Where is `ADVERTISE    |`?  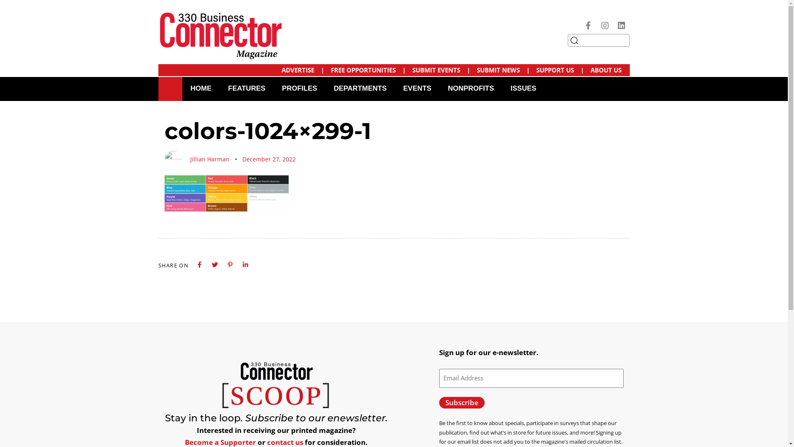
ADVERTISE    | is located at coordinates (303, 70).